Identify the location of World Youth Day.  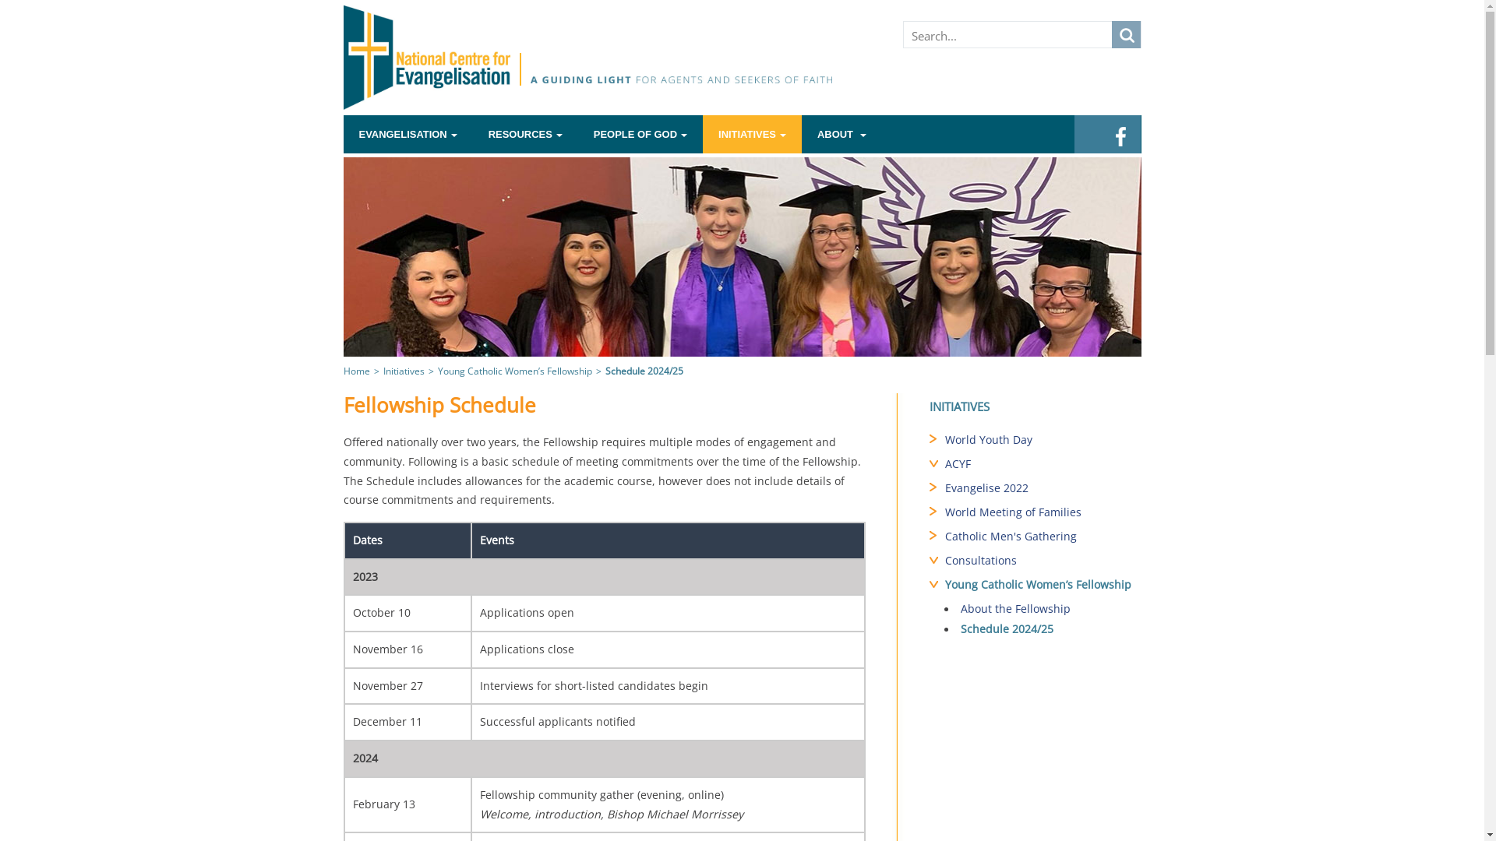
(1043, 442).